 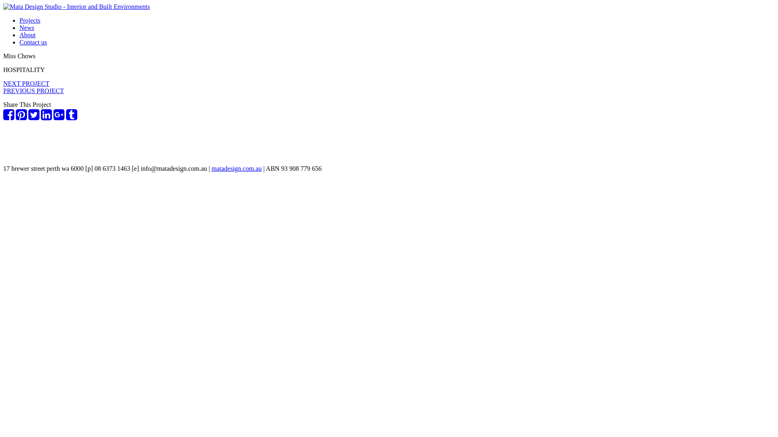 What do you see at coordinates (26, 83) in the screenshot?
I see `NEXT PROJECT` at bounding box center [26, 83].